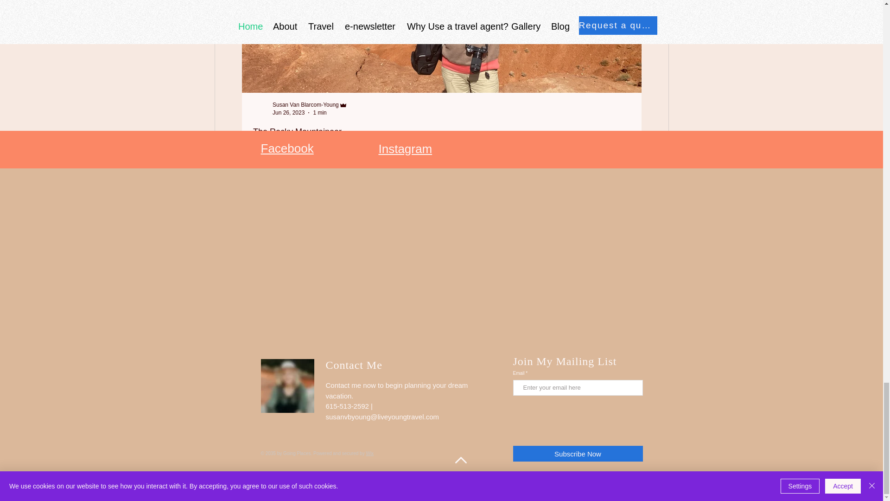 The width and height of the screenshot is (890, 501). Describe the element at coordinates (320, 112) in the screenshot. I see `Susan Van Blarcom-Young` at that location.